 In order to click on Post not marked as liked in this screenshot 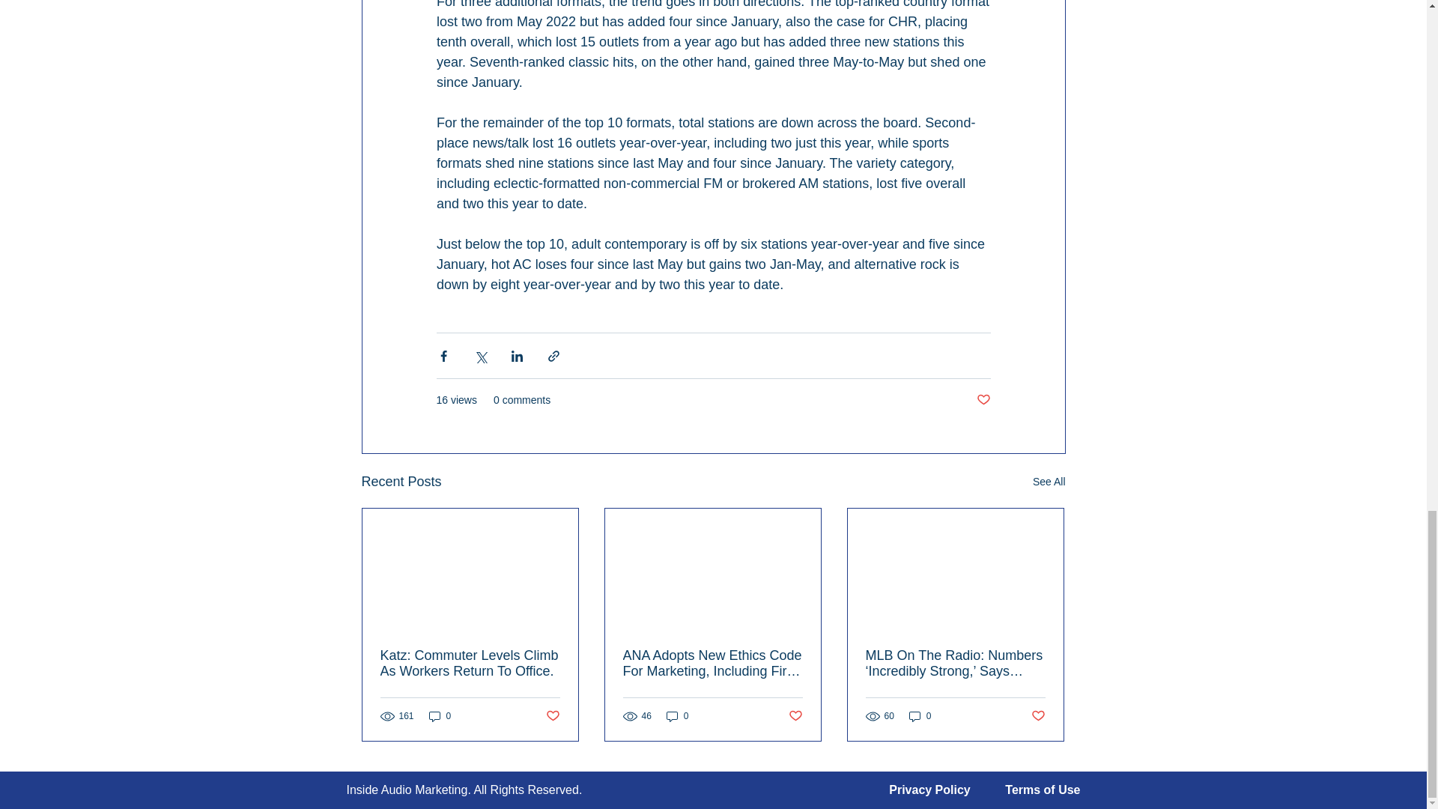, I will do `click(983, 400)`.